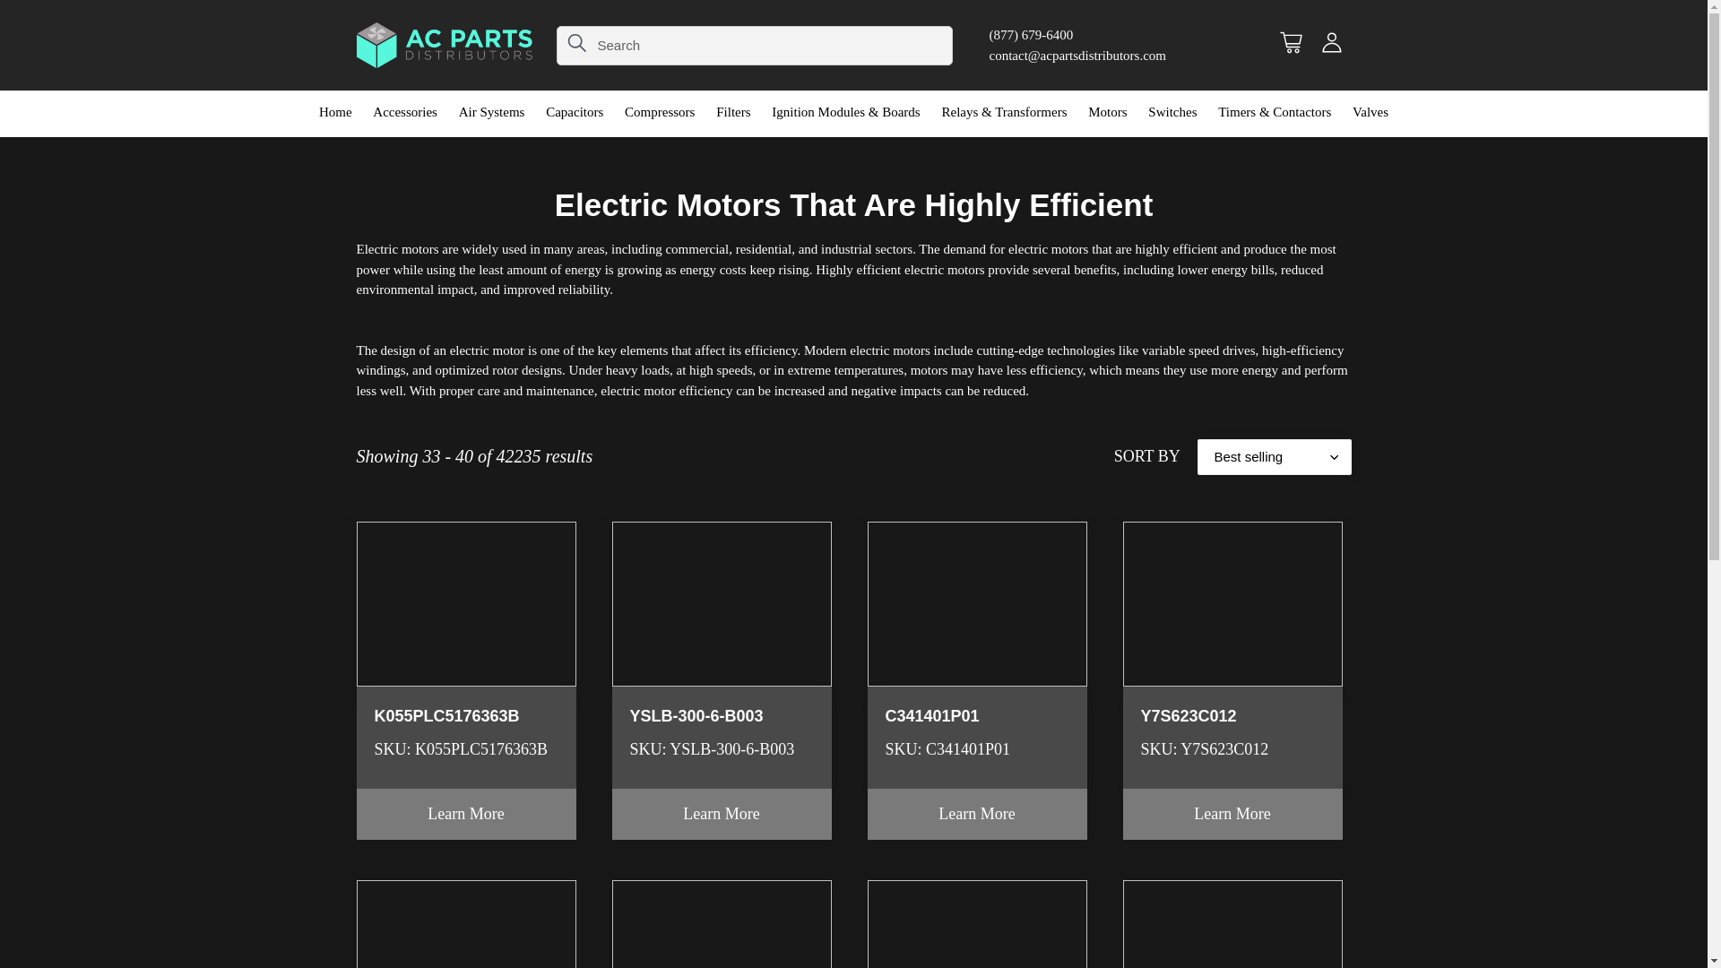 The image size is (1721, 968). What do you see at coordinates (660, 114) in the screenshot?
I see `Compressors` at bounding box center [660, 114].